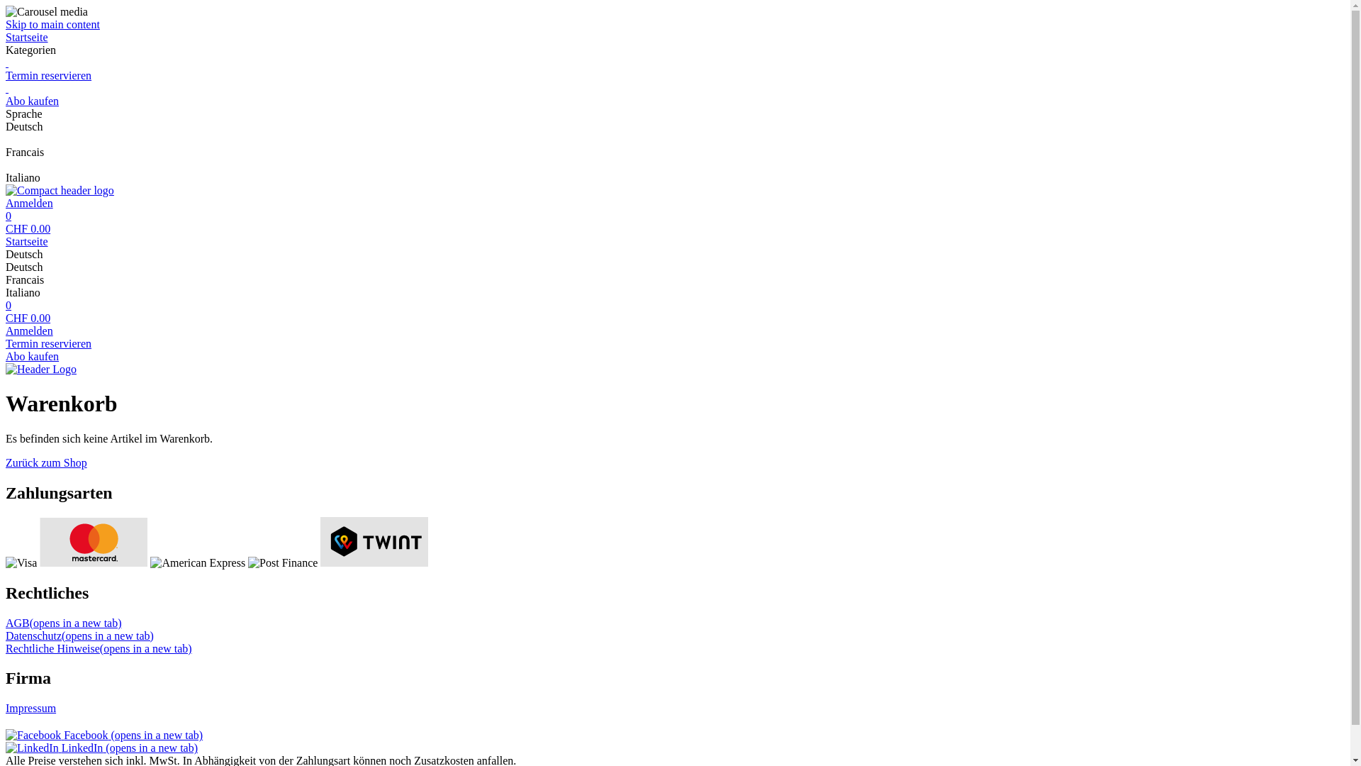 The image size is (1361, 766). Describe the element at coordinates (675, 204) in the screenshot. I see `Anmelden` at that location.